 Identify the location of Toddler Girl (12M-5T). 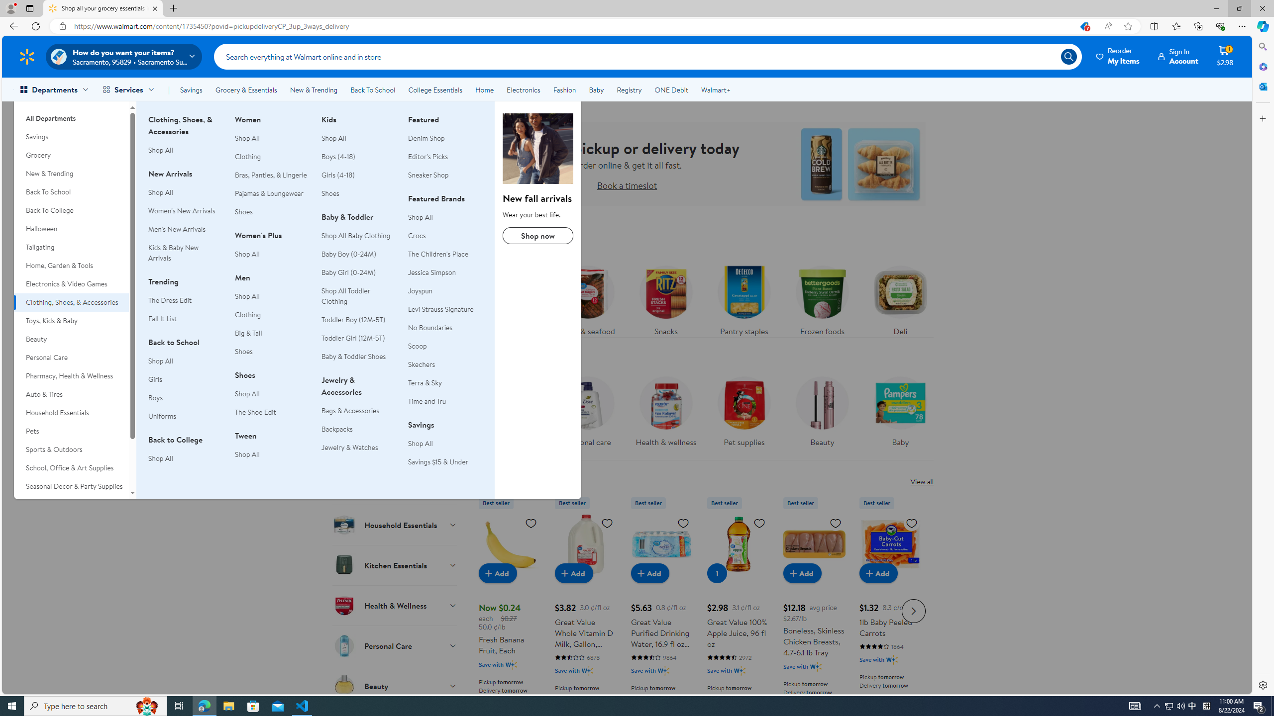
(358, 338).